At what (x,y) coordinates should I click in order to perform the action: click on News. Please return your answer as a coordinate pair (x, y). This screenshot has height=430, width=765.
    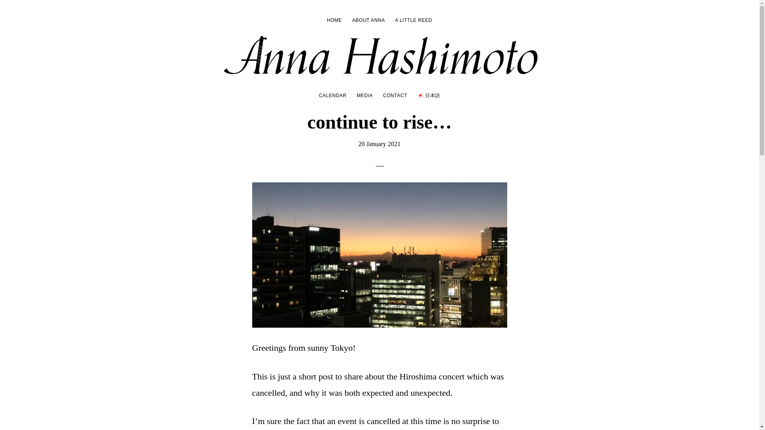
    Looking at the image, I should click on (342, 53).